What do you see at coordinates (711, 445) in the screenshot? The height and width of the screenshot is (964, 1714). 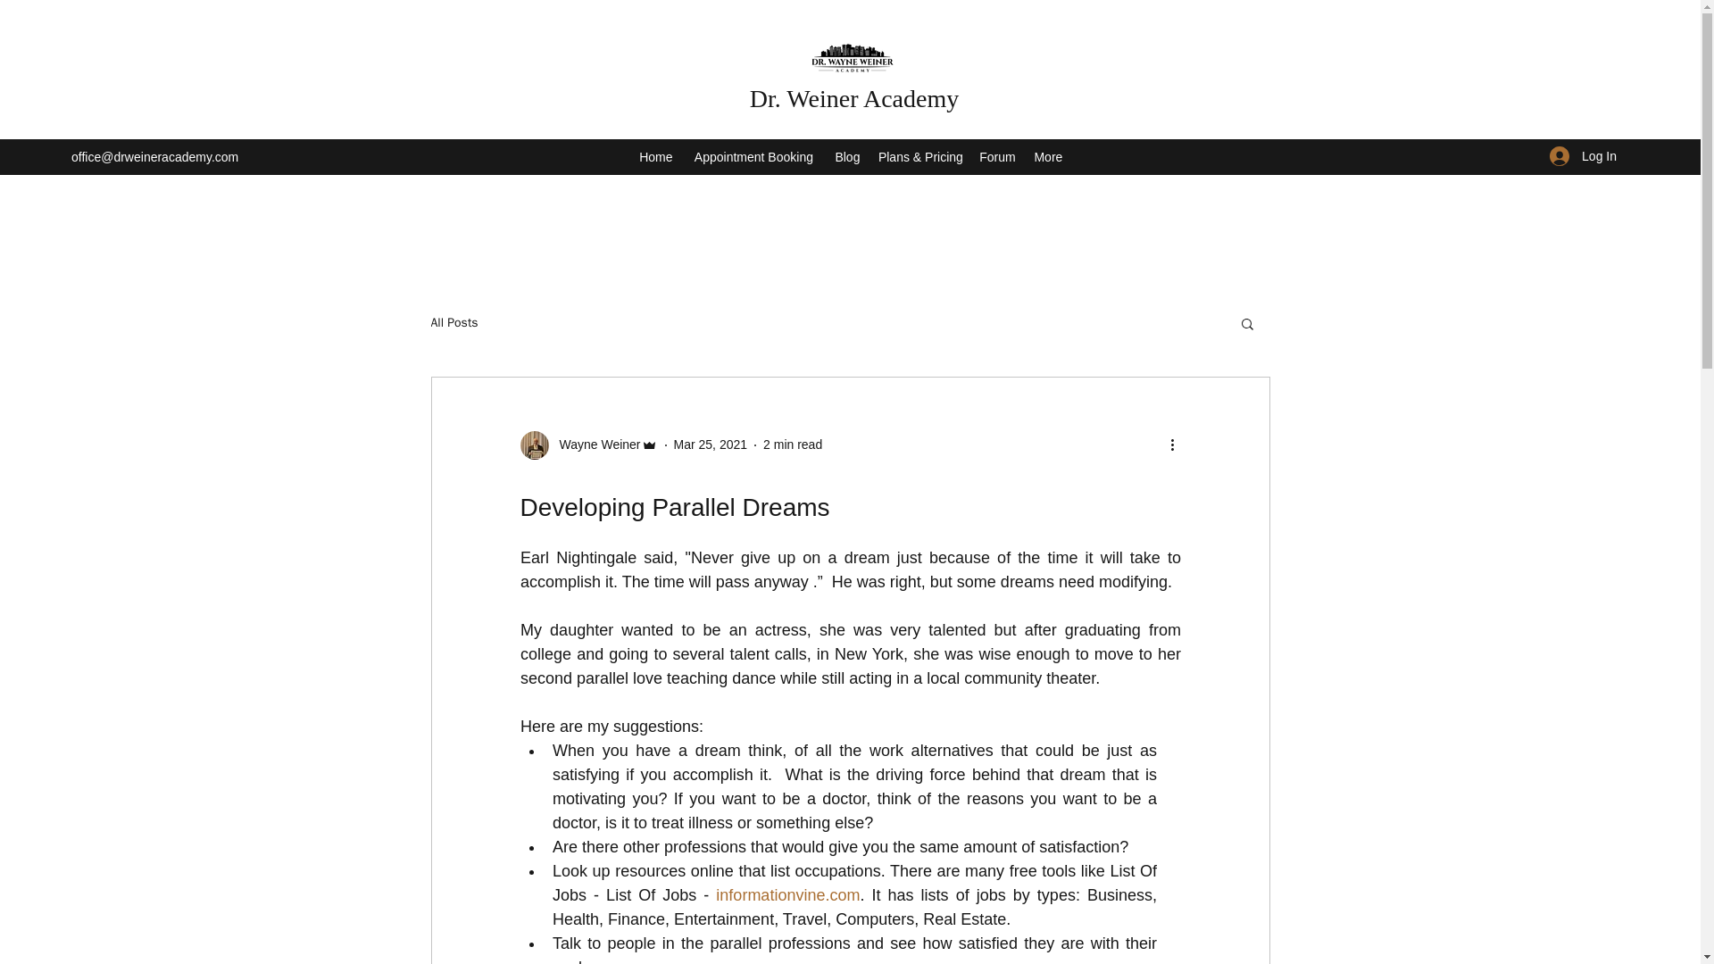 I see `Mar 25, 2021` at bounding box center [711, 445].